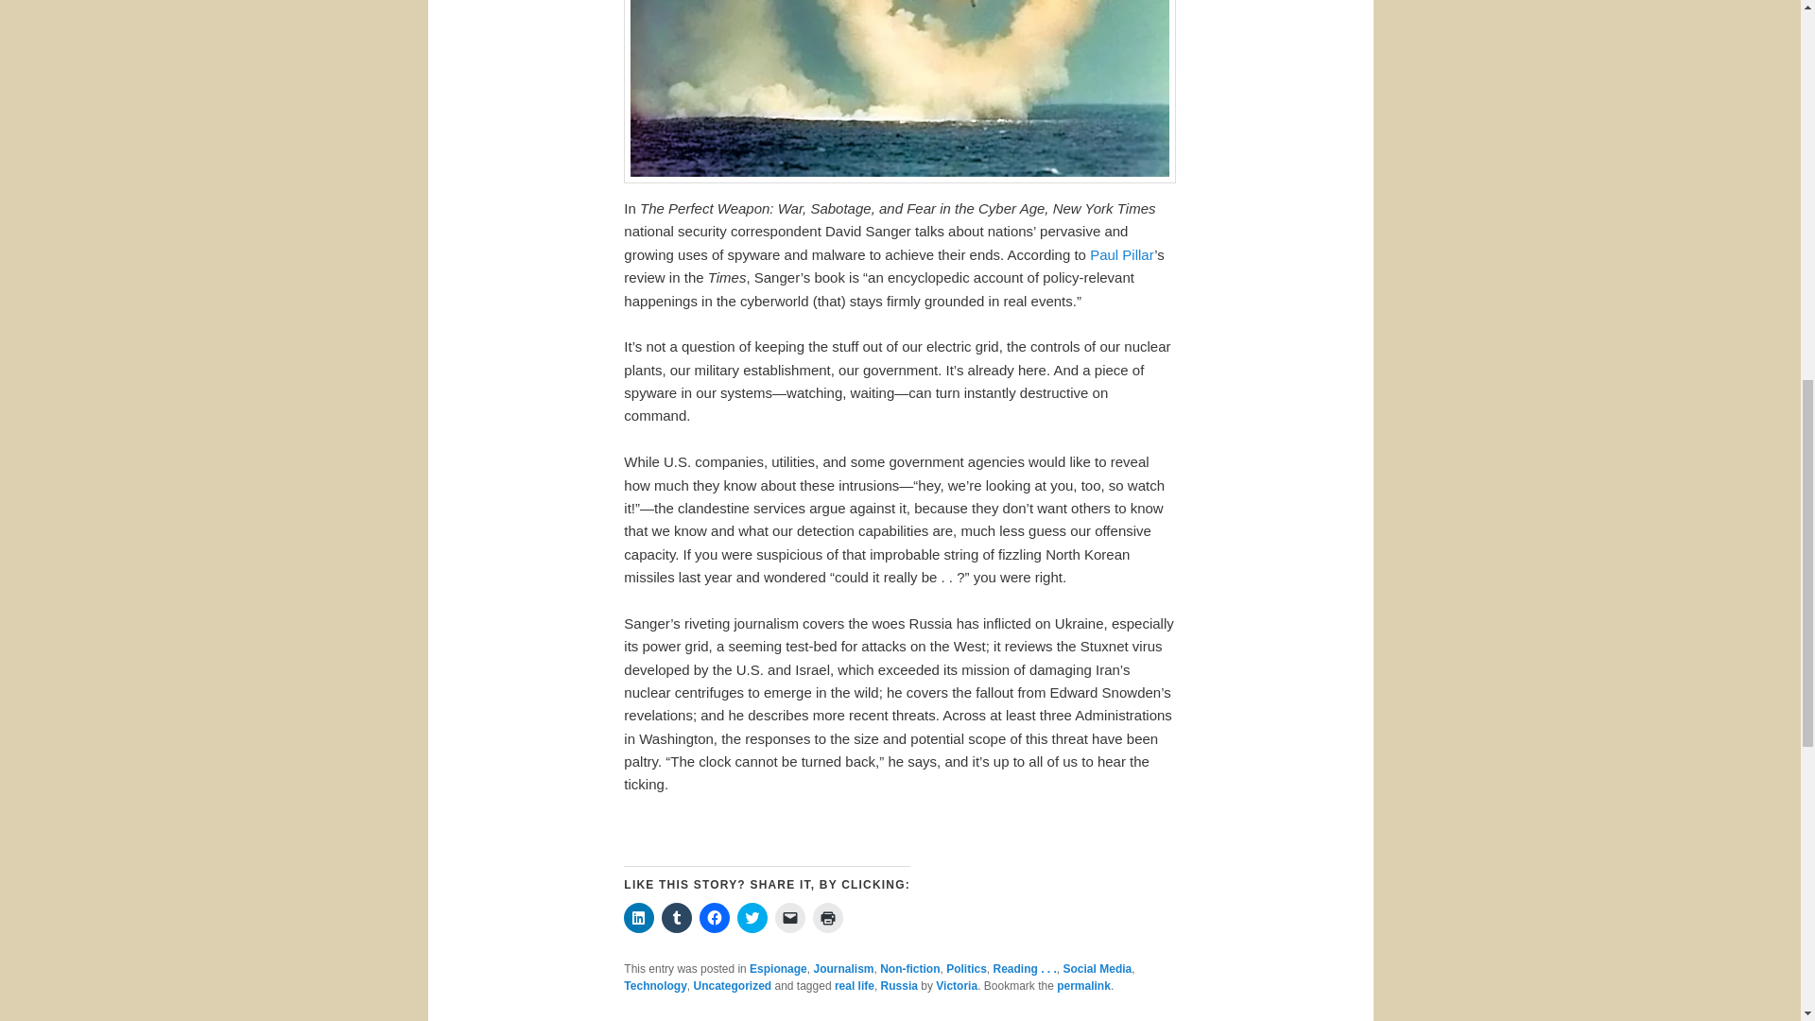 The width and height of the screenshot is (1815, 1021). I want to click on Victoria, so click(957, 985).